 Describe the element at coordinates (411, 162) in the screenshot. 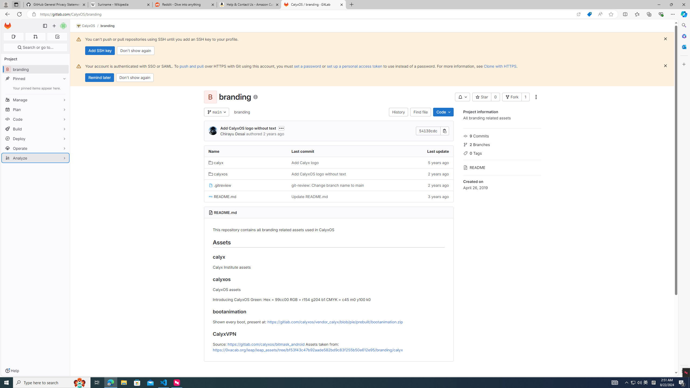

I see `5 years ago` at that location.